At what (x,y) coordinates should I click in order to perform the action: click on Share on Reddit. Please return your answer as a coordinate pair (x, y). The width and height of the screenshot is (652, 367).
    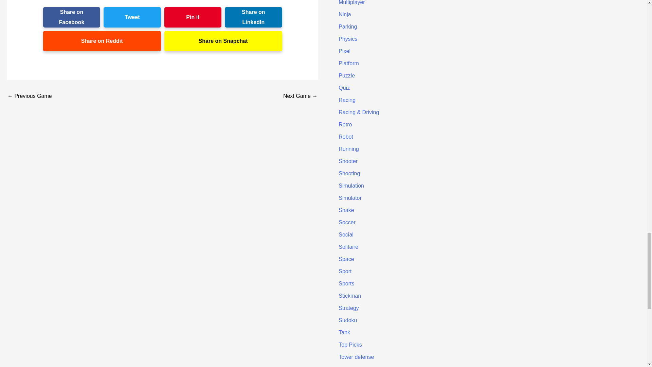
    Looking at the image, I should click on (102, 41).